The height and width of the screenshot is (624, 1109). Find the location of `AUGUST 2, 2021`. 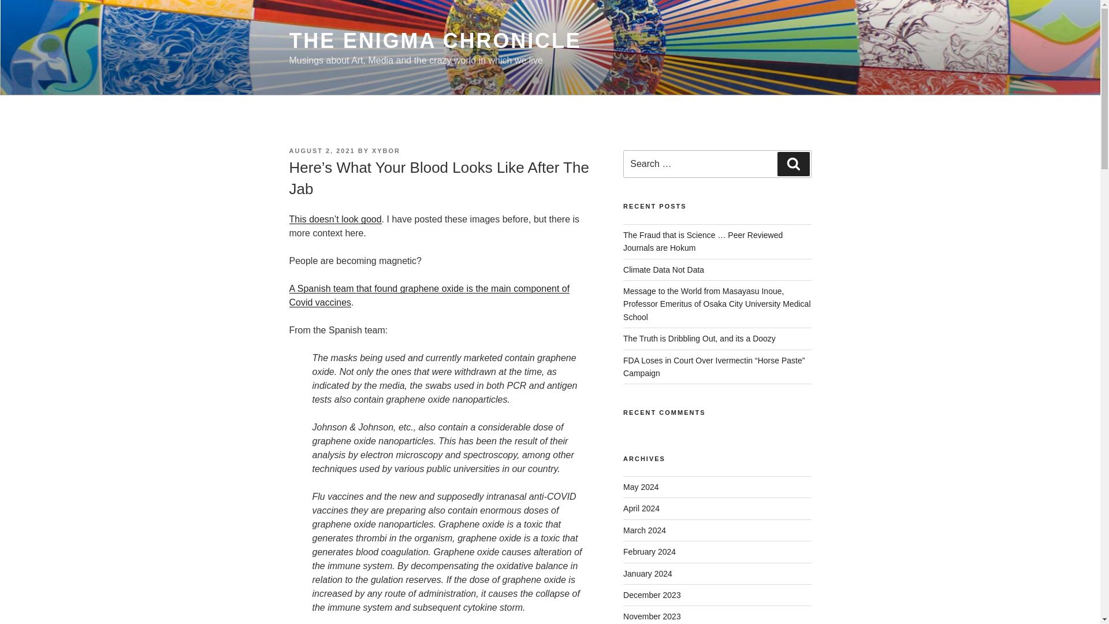

AUGUST 2, 2021 is located at coordinates (321, 150).